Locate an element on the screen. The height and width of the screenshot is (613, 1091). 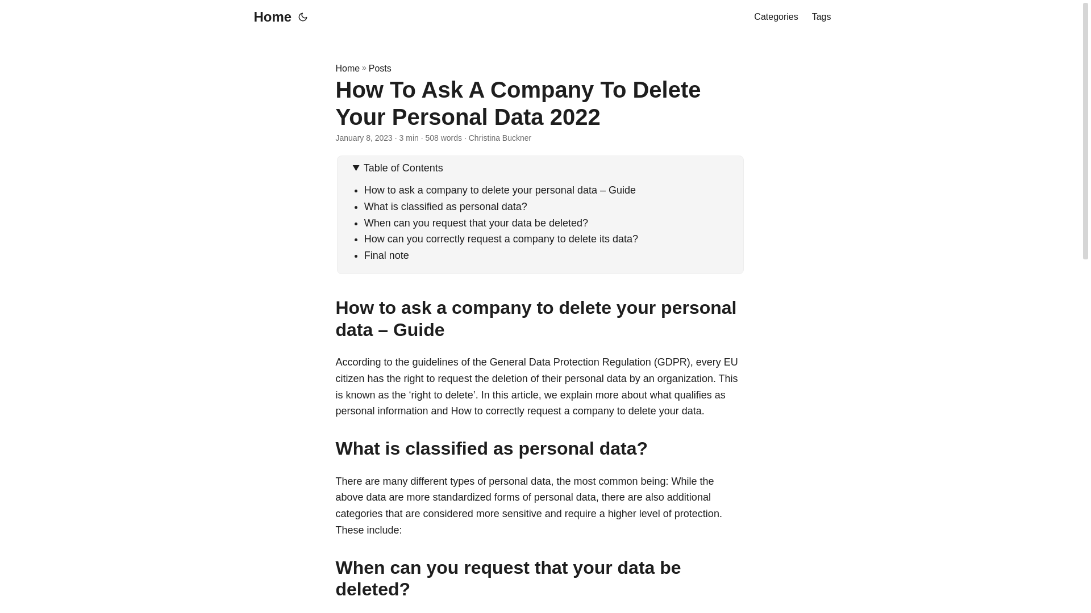
Categories is located at coordinates (775, 17).